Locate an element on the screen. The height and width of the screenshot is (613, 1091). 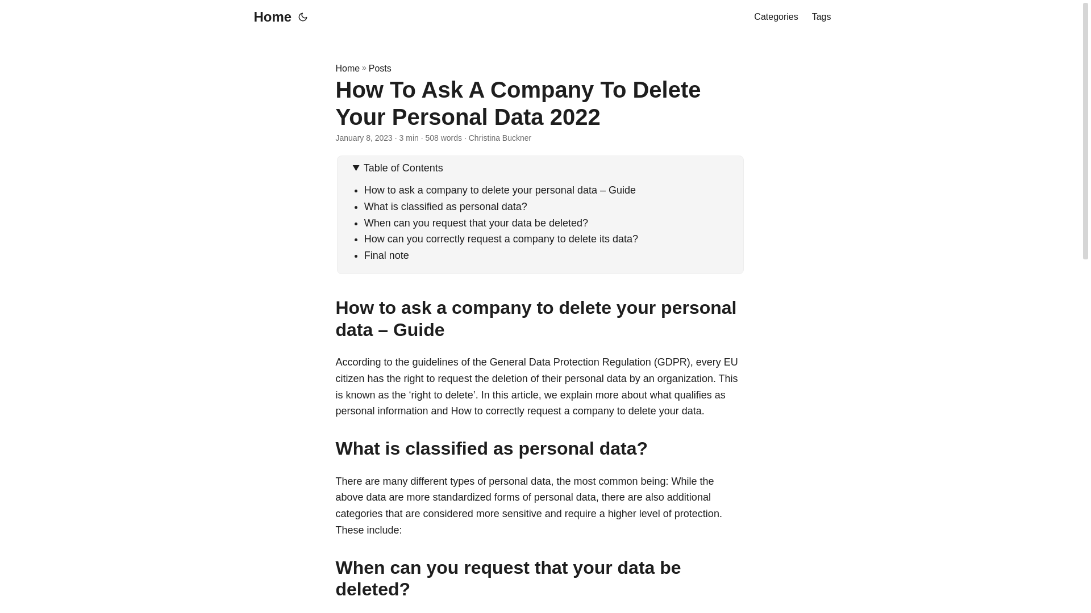
Categories is located at coordinates (775, 17).